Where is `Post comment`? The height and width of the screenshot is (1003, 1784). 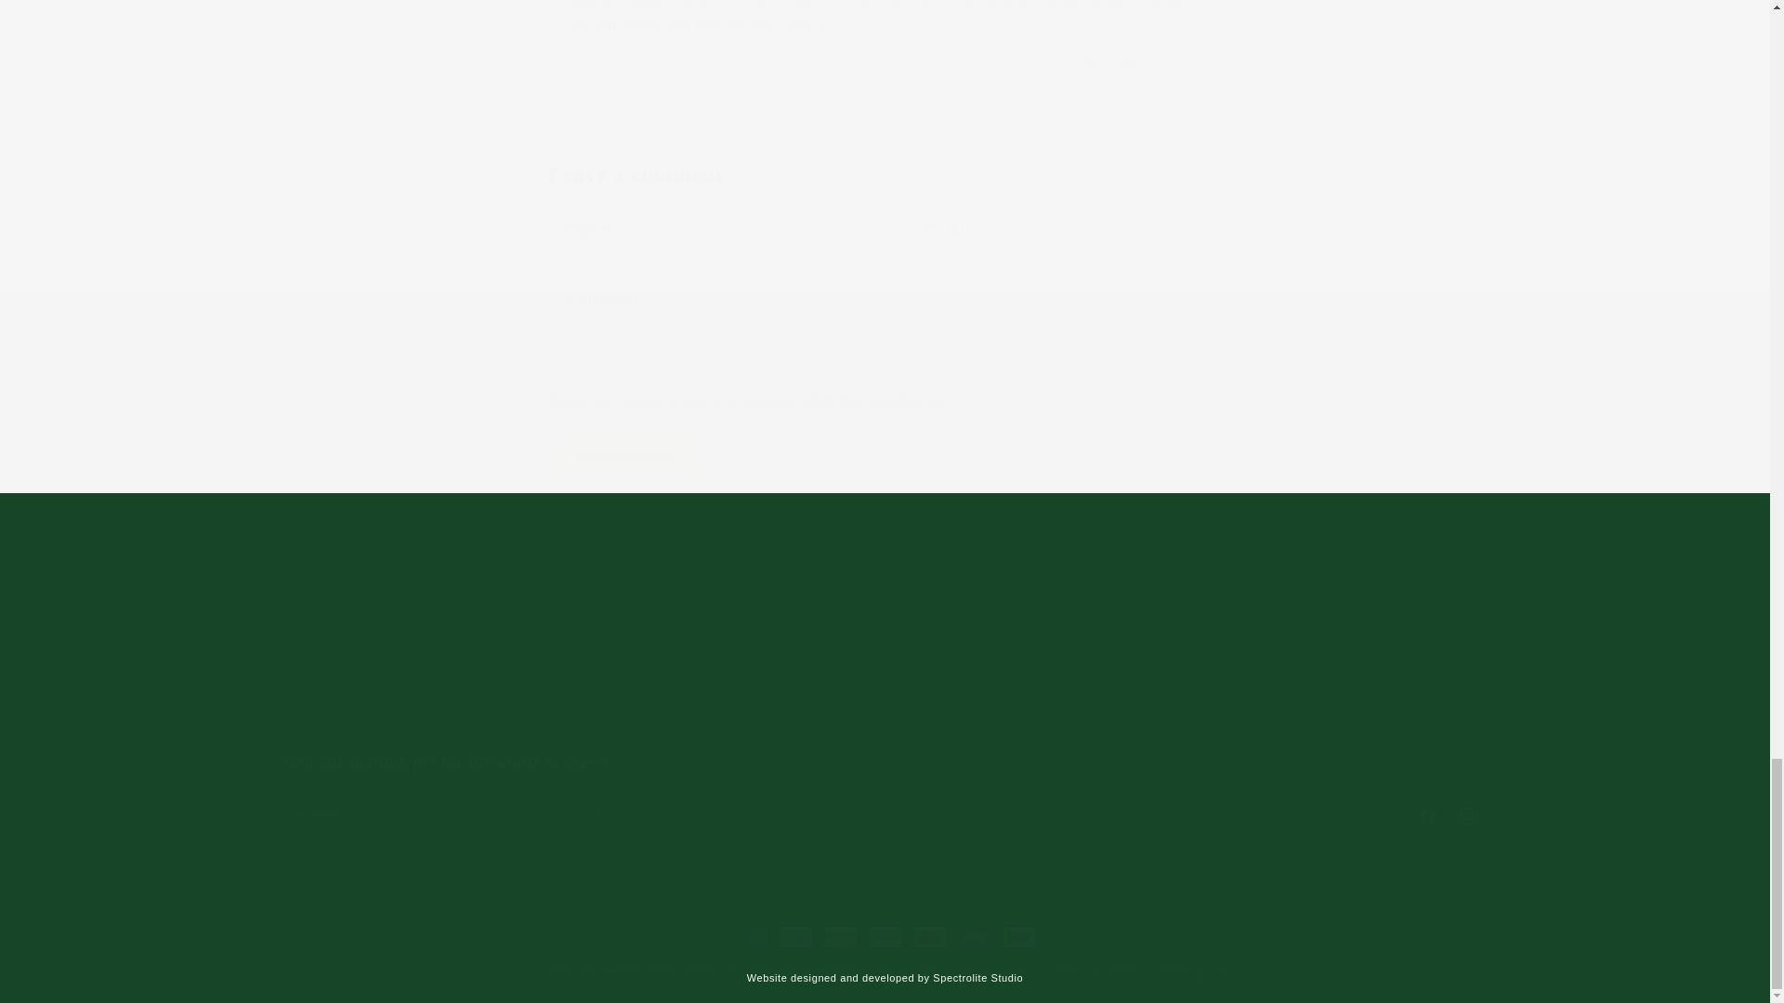 Post comment is located at coordinates (626, 456).